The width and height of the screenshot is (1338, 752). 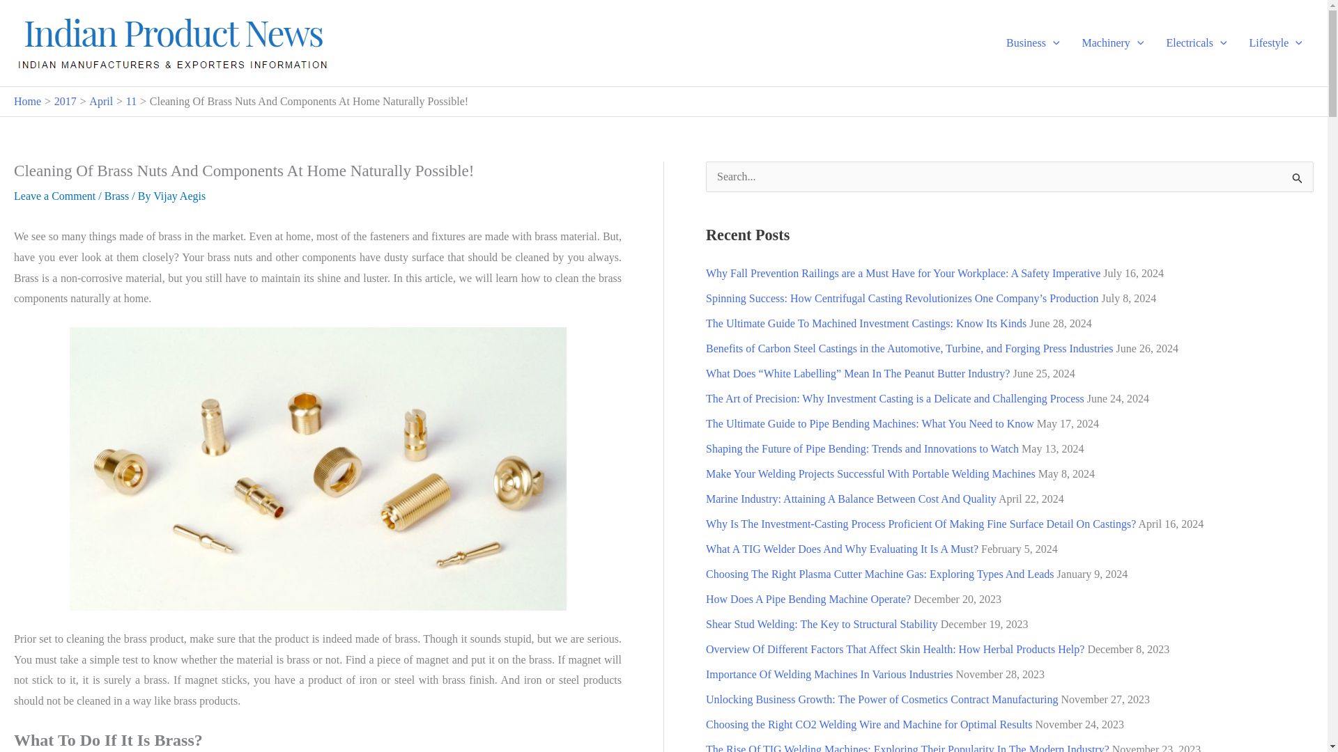 What do you see at coordinates (131, 102) in the screenshot?
I see `11` at bounding box center [131, 102].